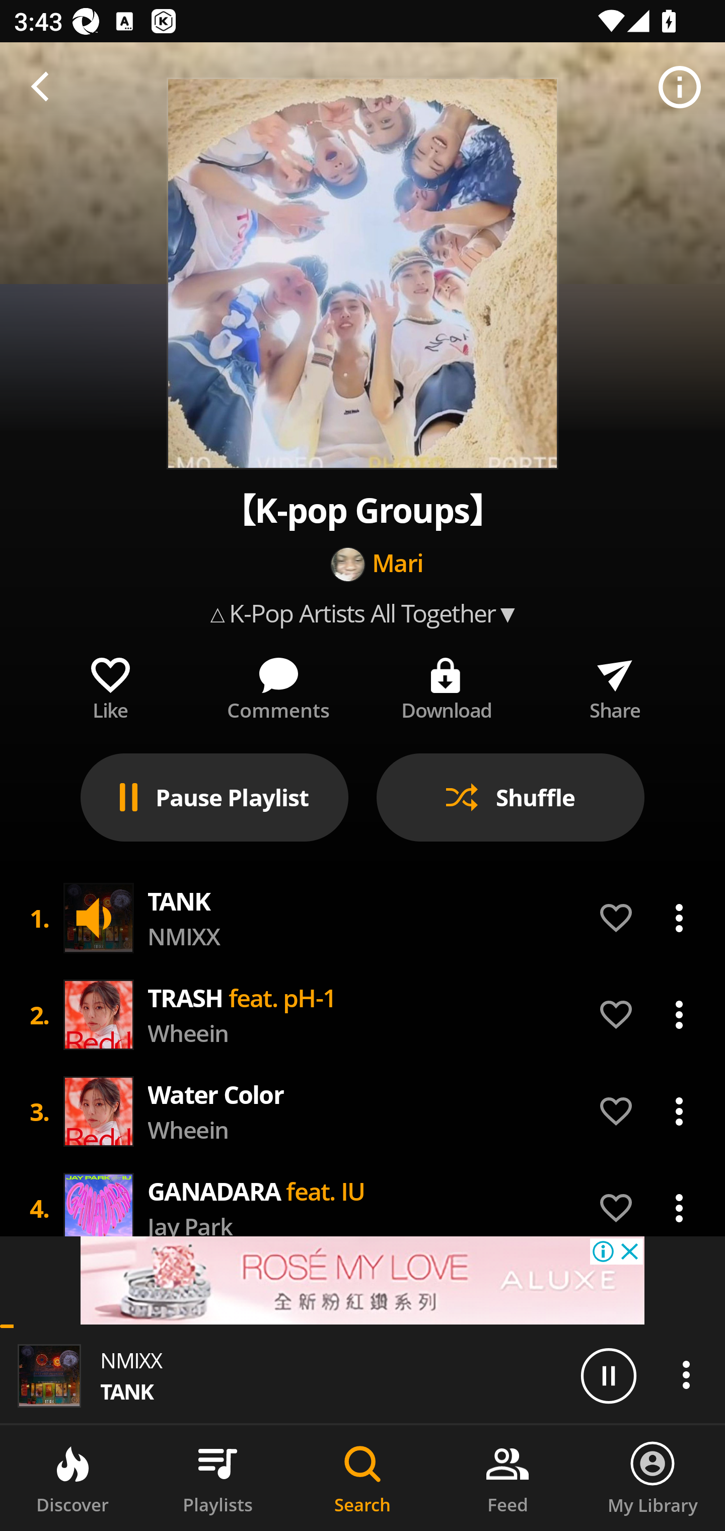  I want to click on Like, so click(110, 685).